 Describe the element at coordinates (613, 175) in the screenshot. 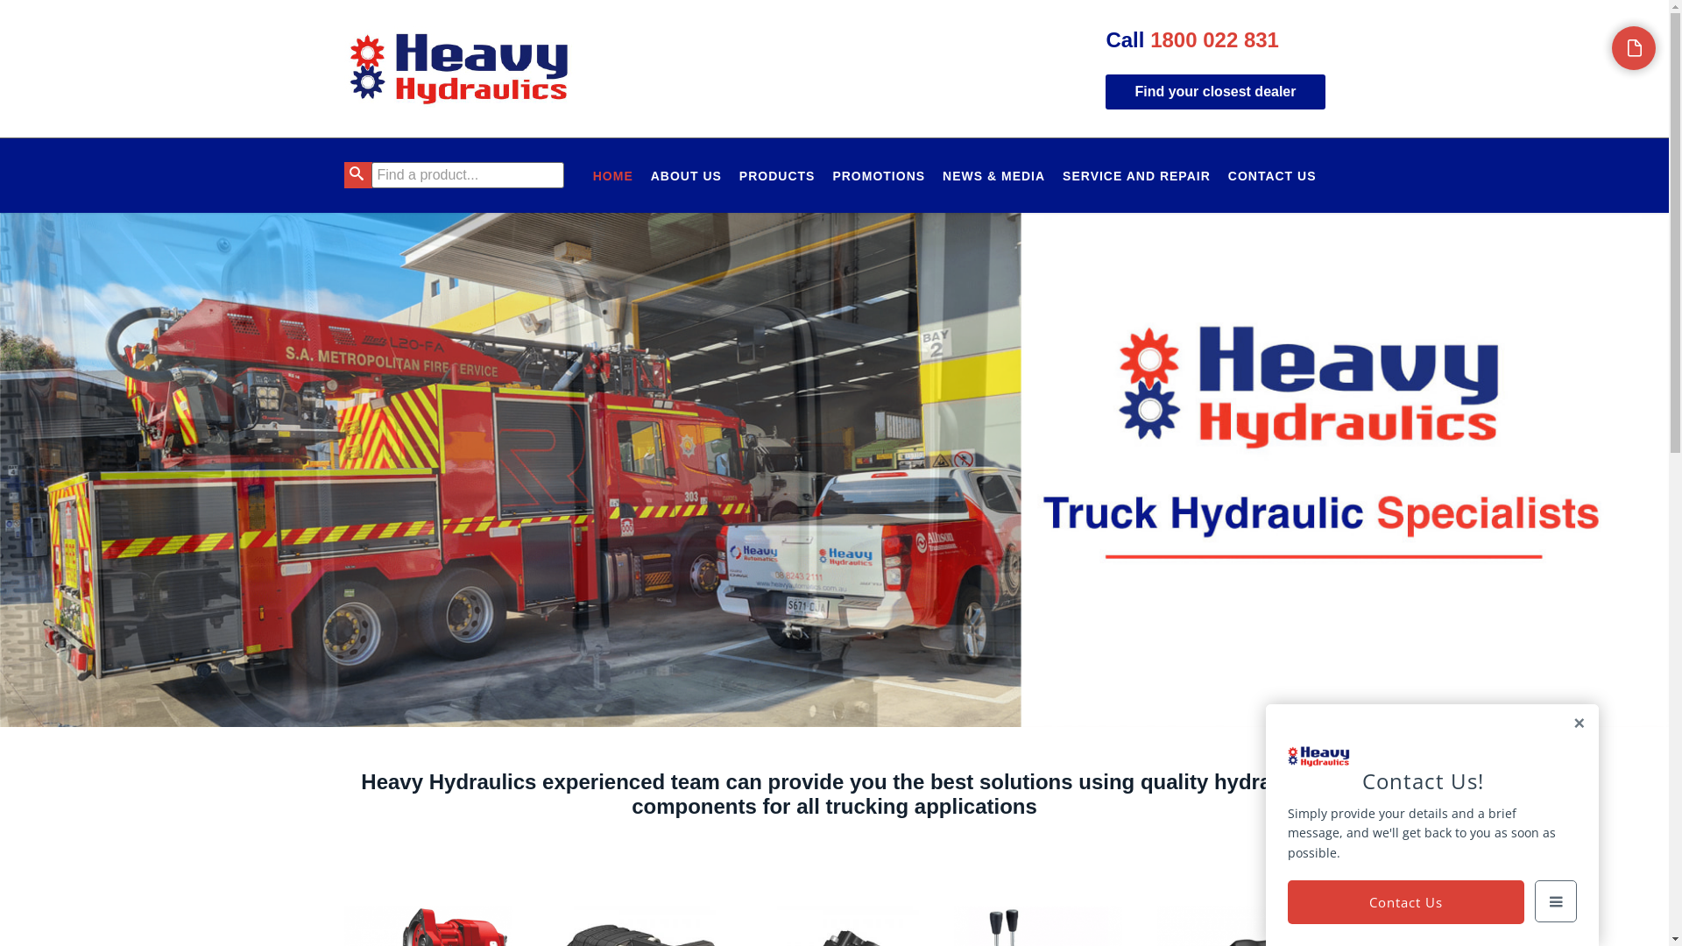

I see `HOME` at that location.